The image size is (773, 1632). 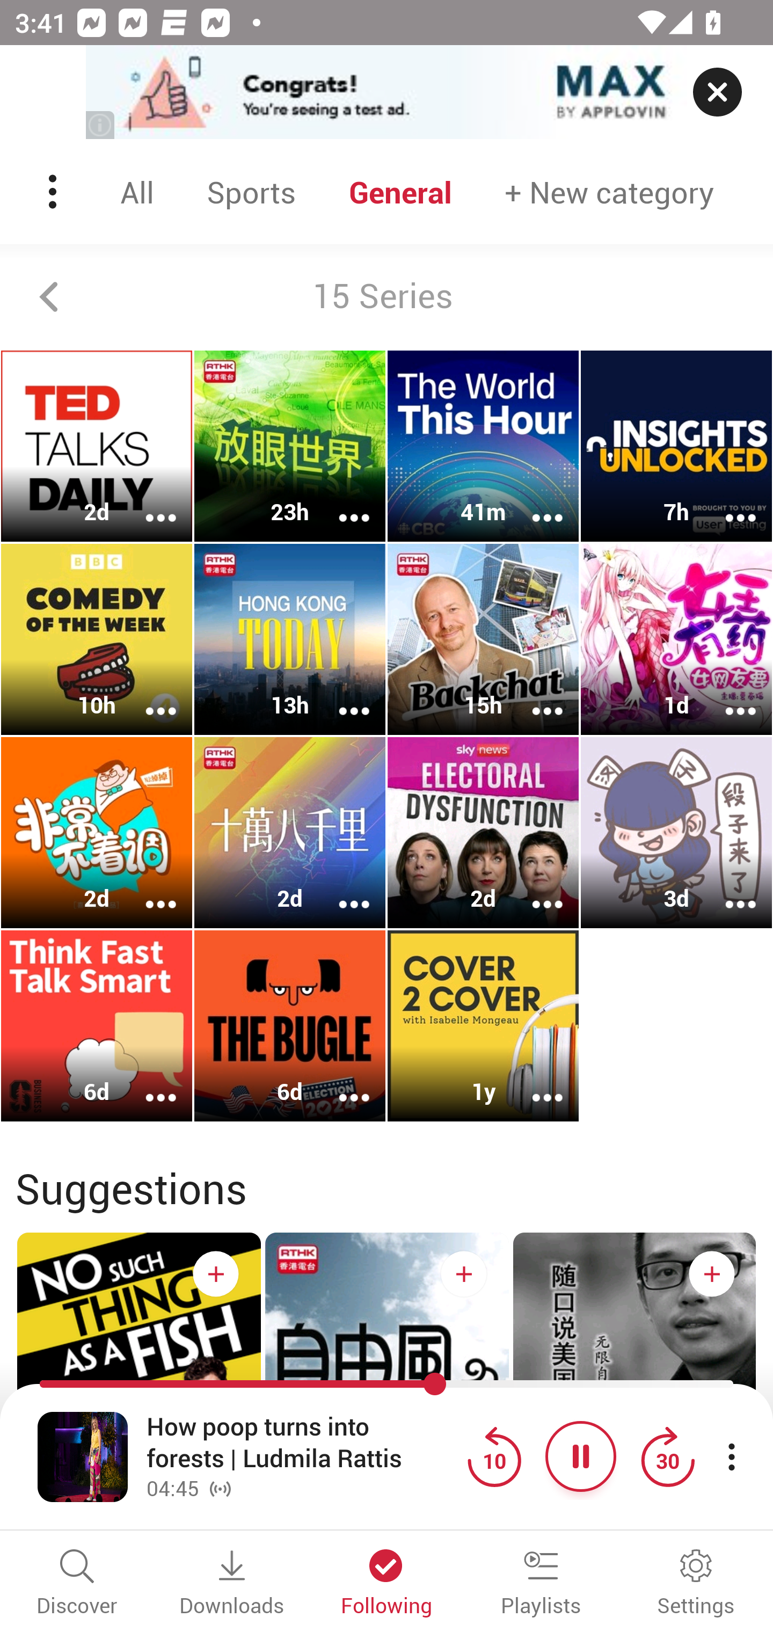 What do you see at coordinates (712, 1273) in the screenshot?
I see `Subscribe button` at bounding box center [712, 1273].